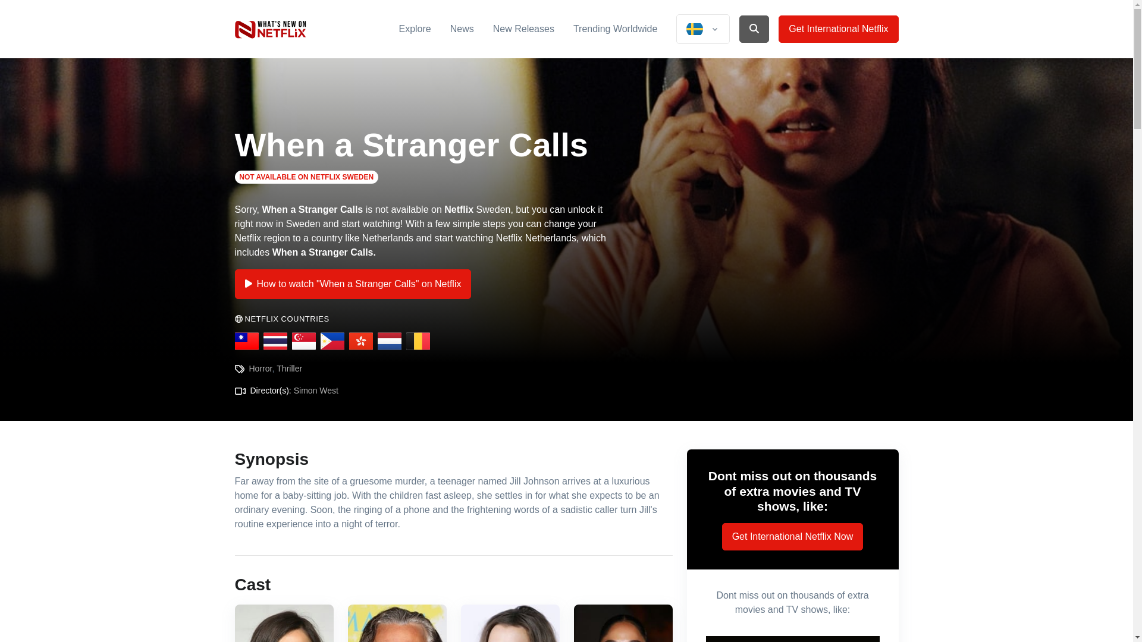 Image resolution: width=1142 pixels, height=642 pixels. I want to click on Singapore, so click(303, 341).